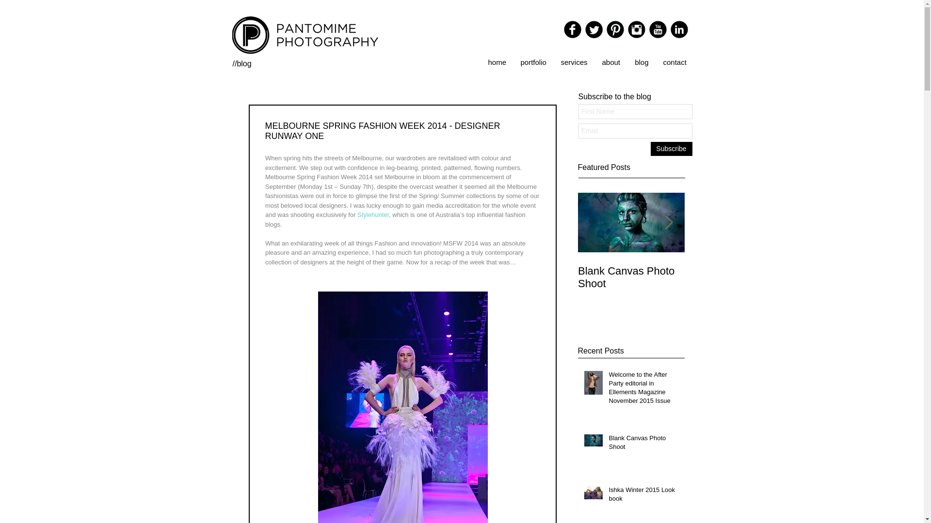 The height and width of the screenshot is (523, 931). What do you see at coordinates (610, 62) in the screenshot?
I see `about` at bounding box center [610, 62].